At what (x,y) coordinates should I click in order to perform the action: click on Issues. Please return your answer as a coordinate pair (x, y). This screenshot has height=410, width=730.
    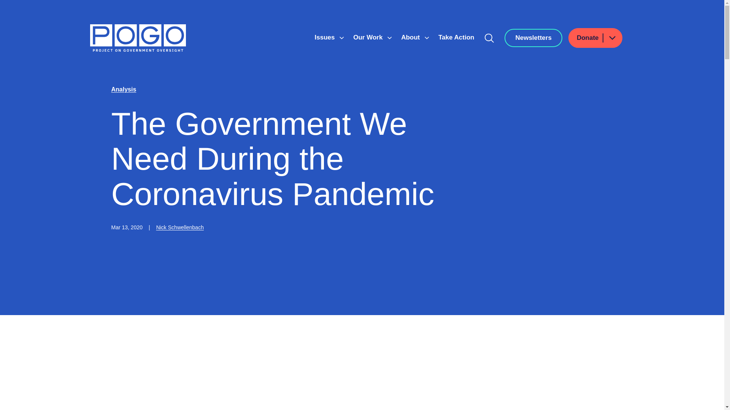
    Looking at the image, I should click on (325, 37).